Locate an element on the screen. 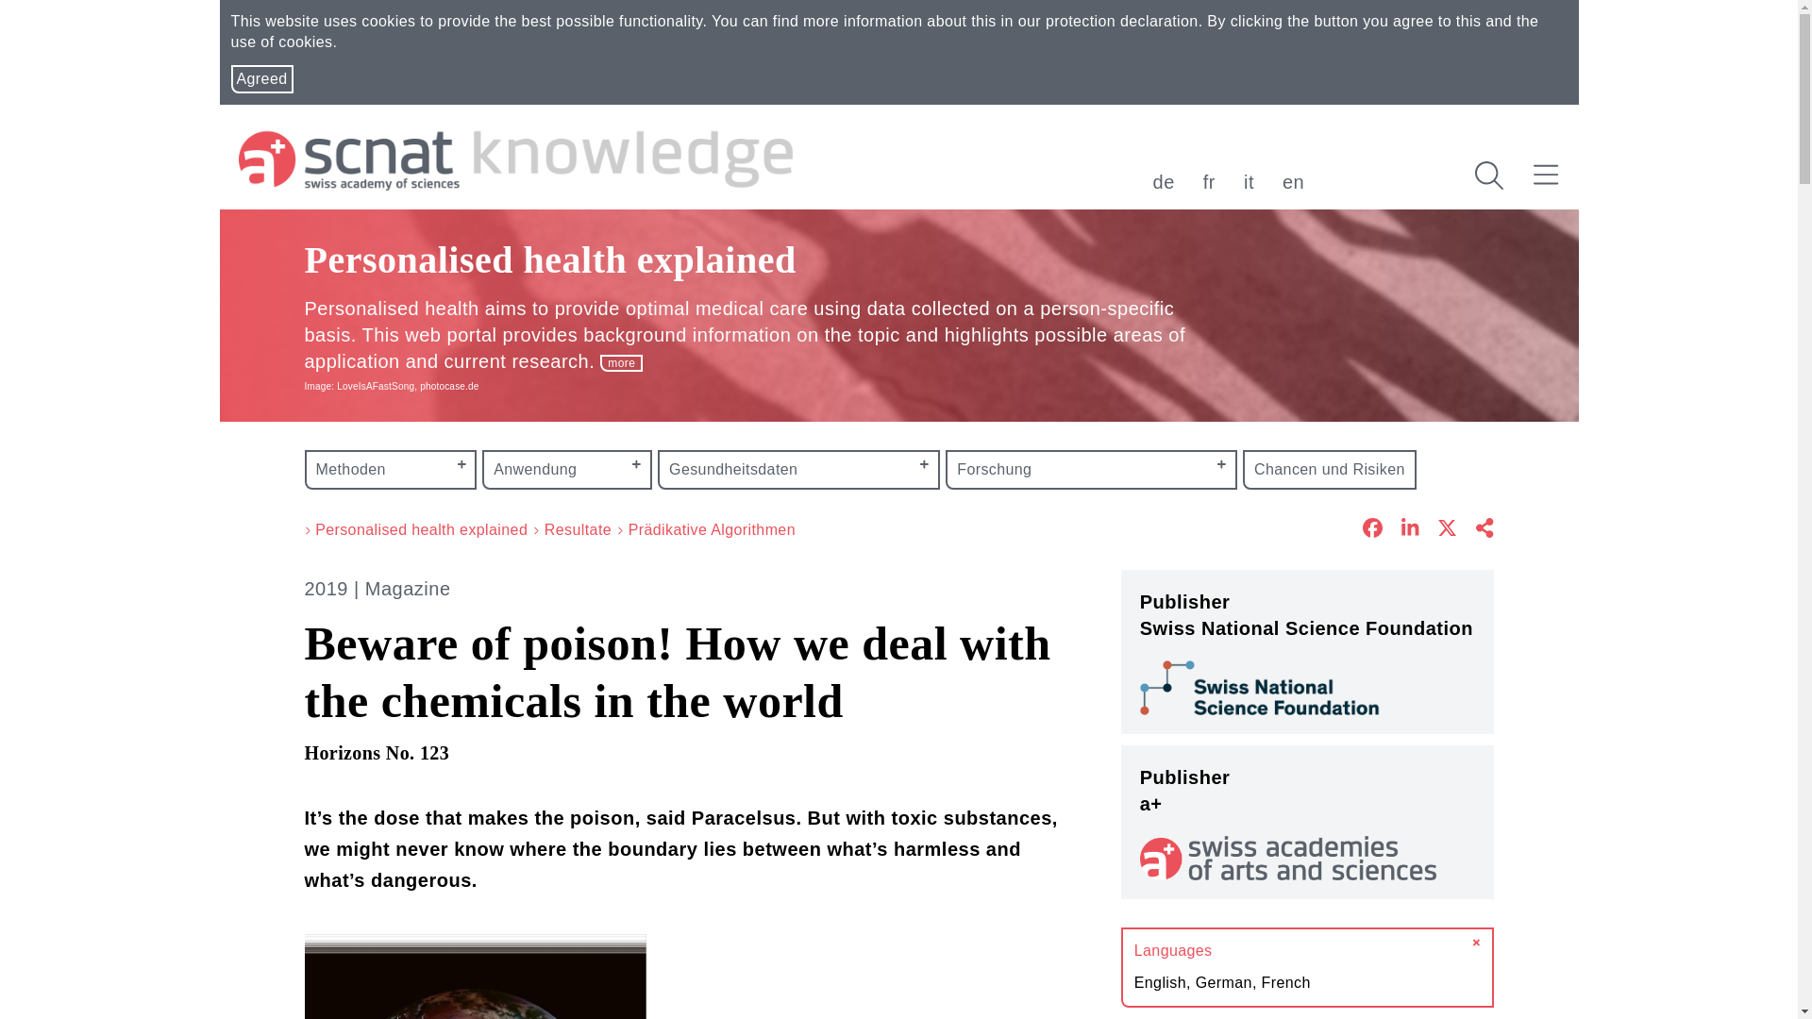  more is located at coordinates (621, 362).